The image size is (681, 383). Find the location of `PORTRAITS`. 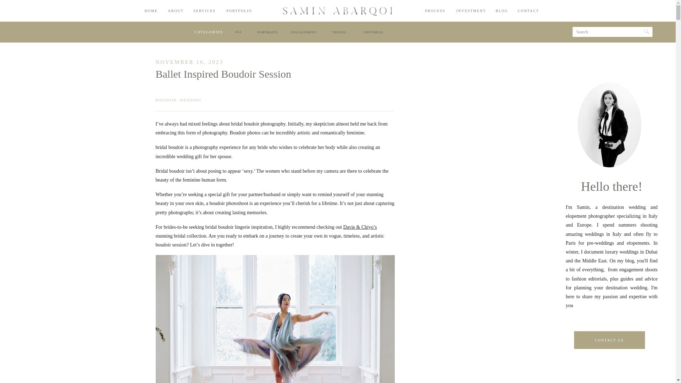

PORTRAITS is located at coordinates (268, 32).